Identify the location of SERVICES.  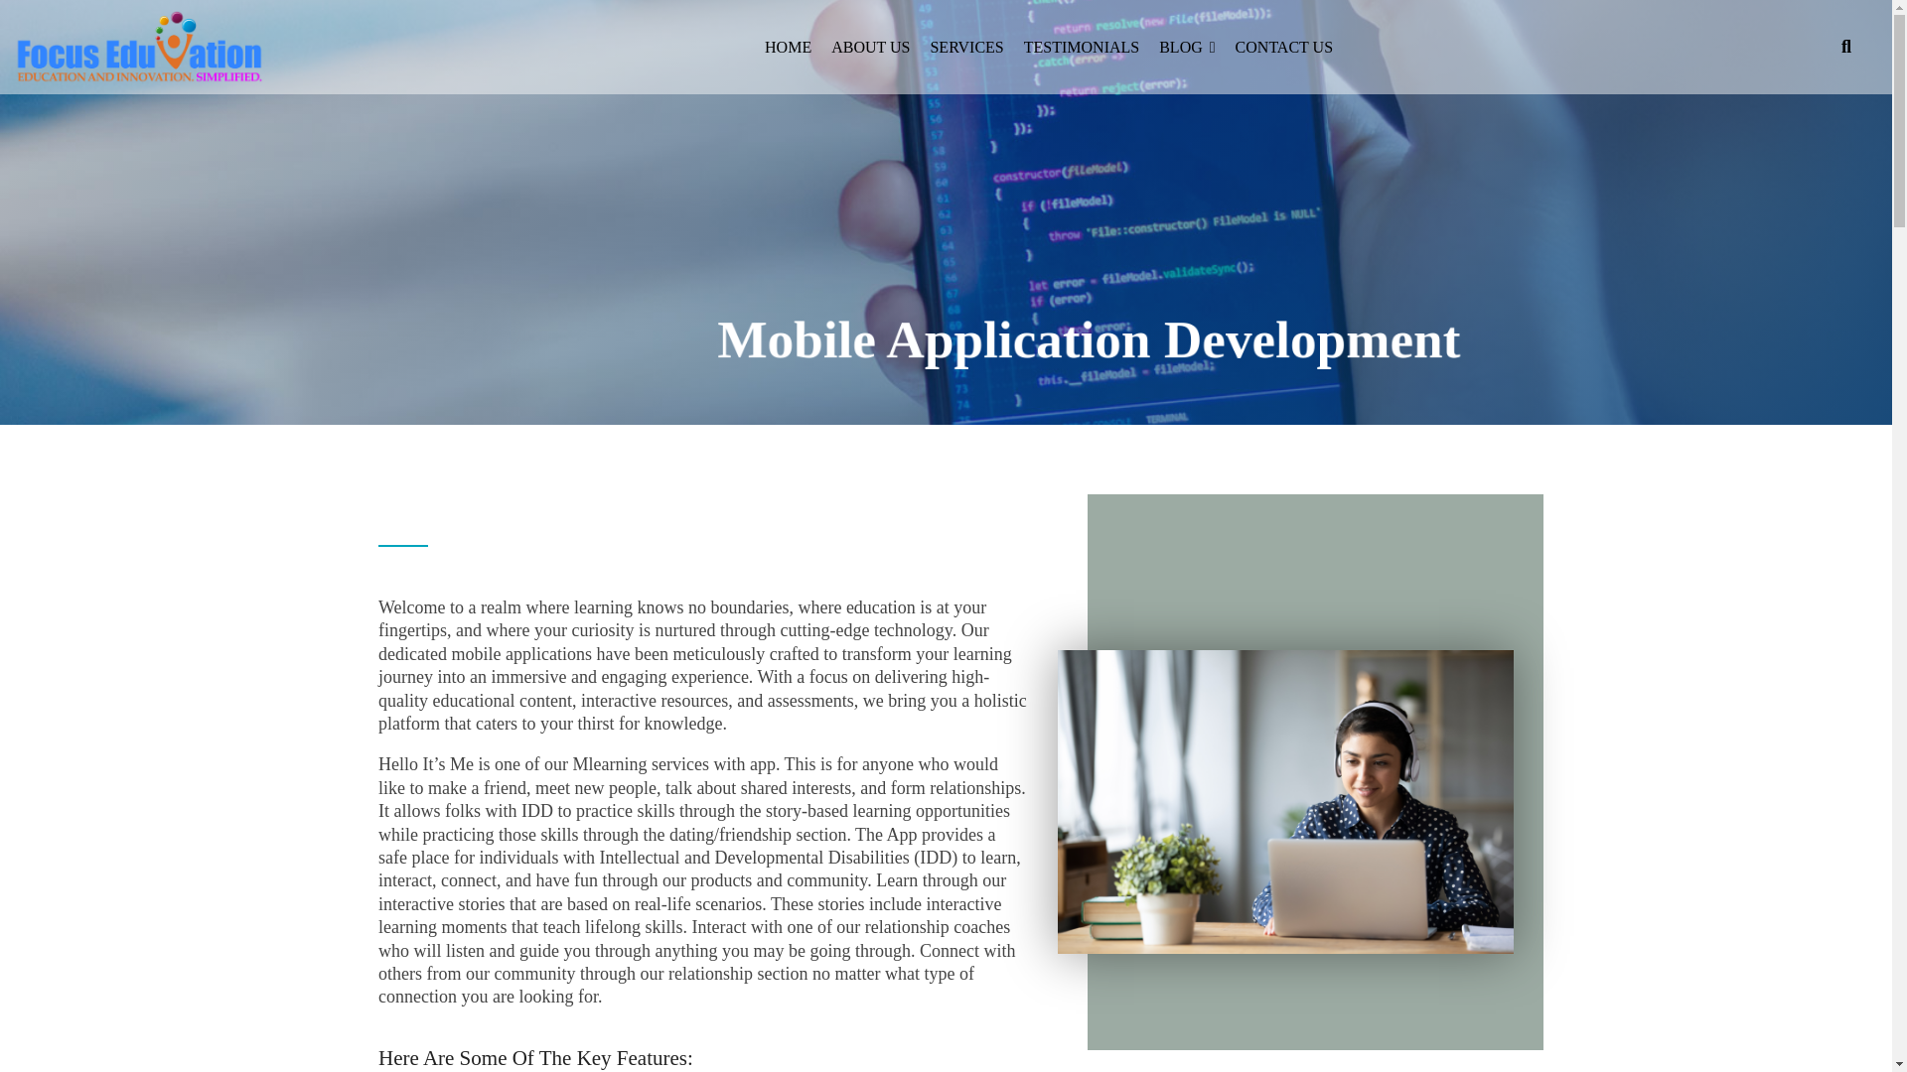
(965, 48).